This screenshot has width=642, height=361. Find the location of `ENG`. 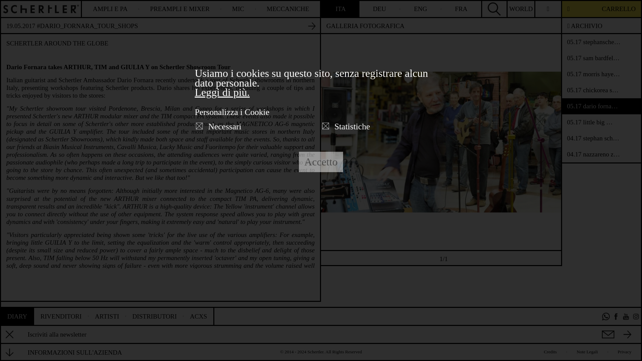

ENG is located at coordinates (421, 9).